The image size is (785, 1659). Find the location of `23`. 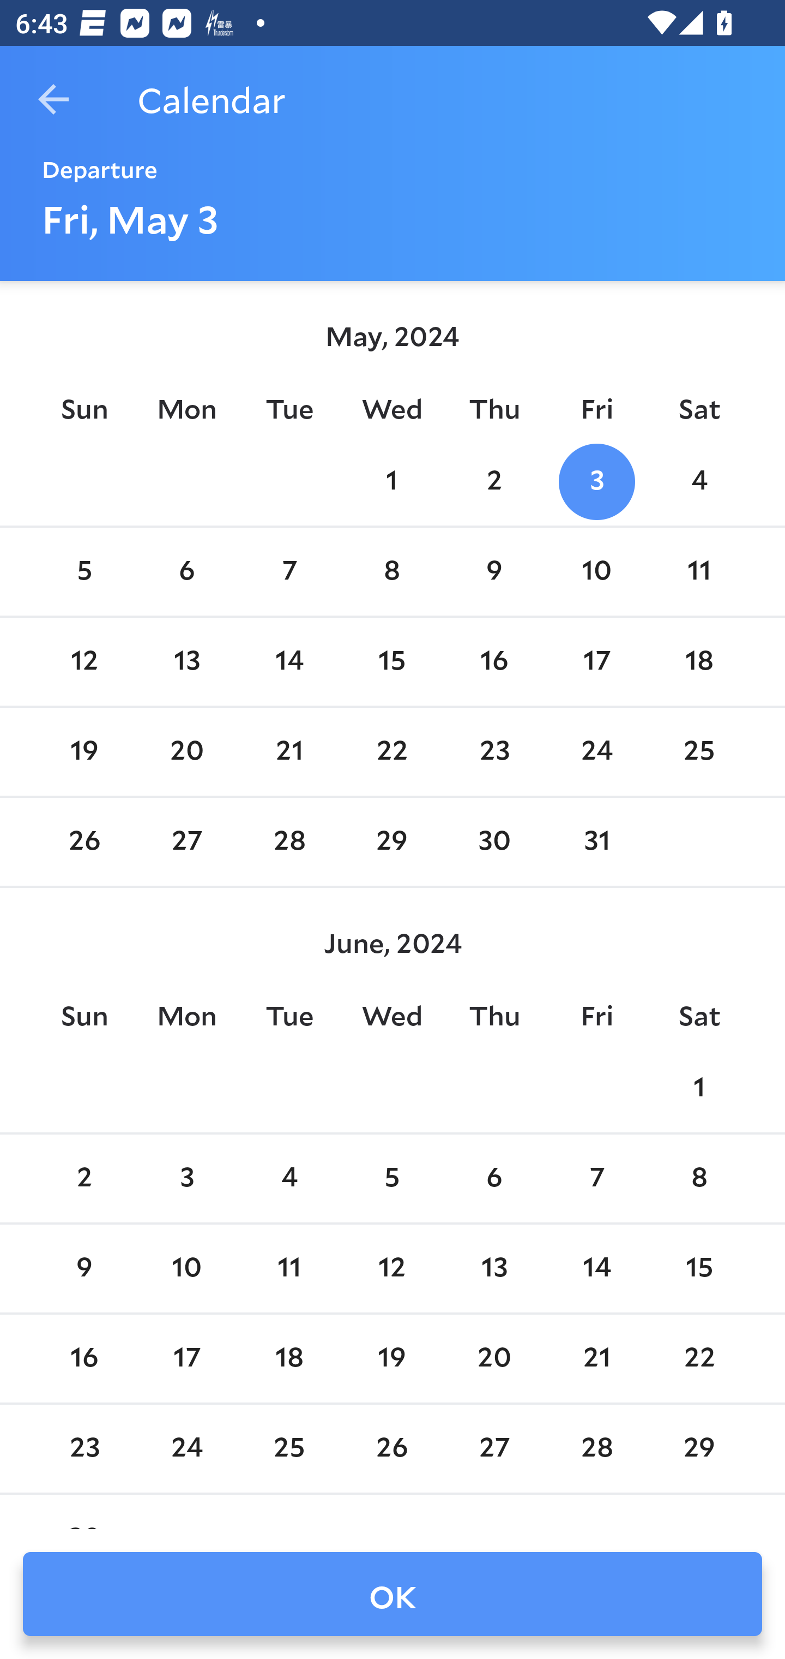

23 is located at coordinates (494, 751).